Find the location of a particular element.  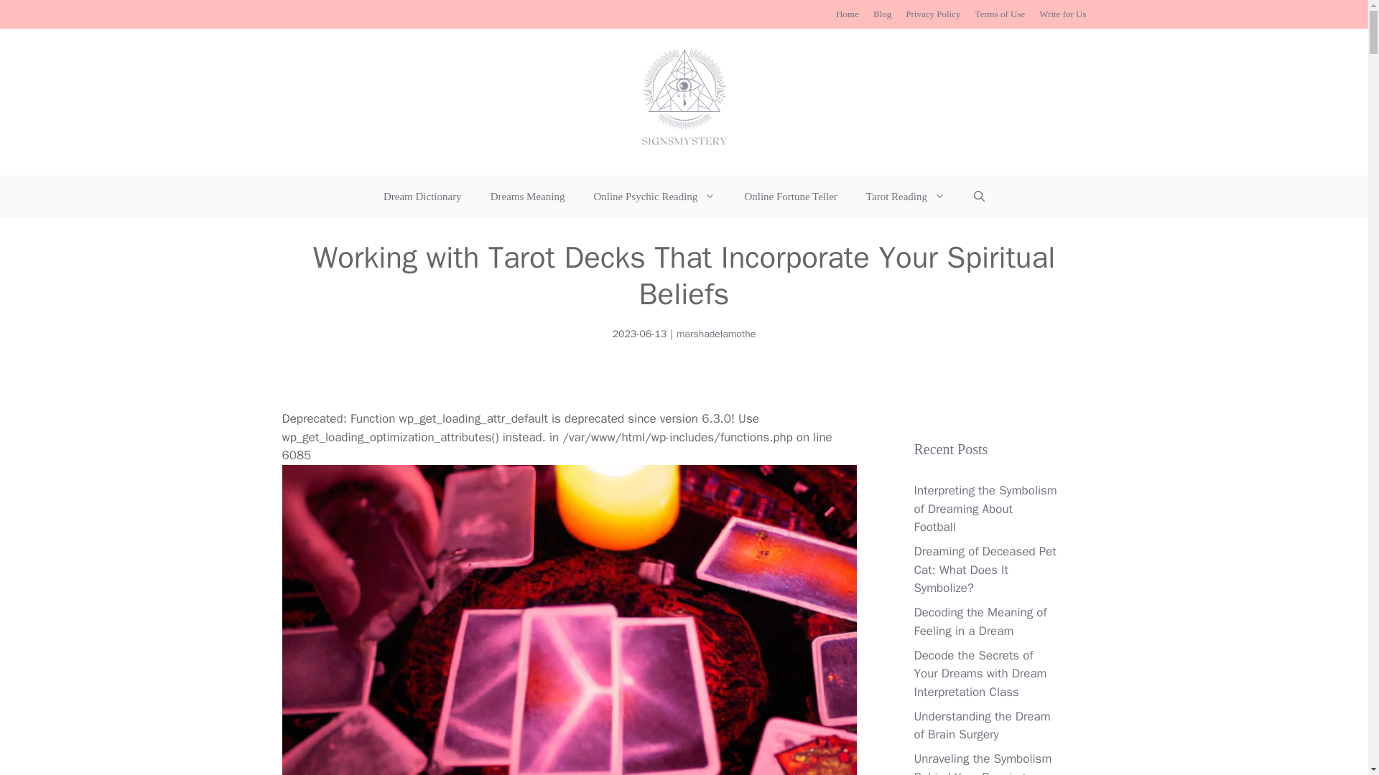

Dreams Meaning is located at coordinates (527, 197).